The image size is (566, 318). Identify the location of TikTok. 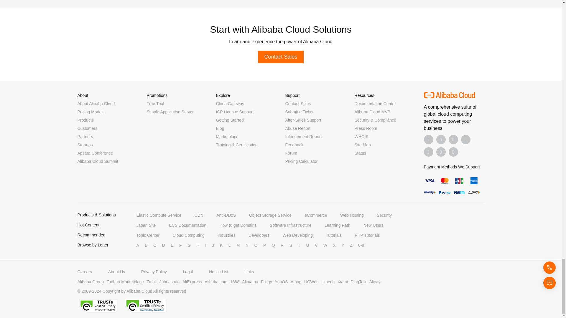
(429, 152).